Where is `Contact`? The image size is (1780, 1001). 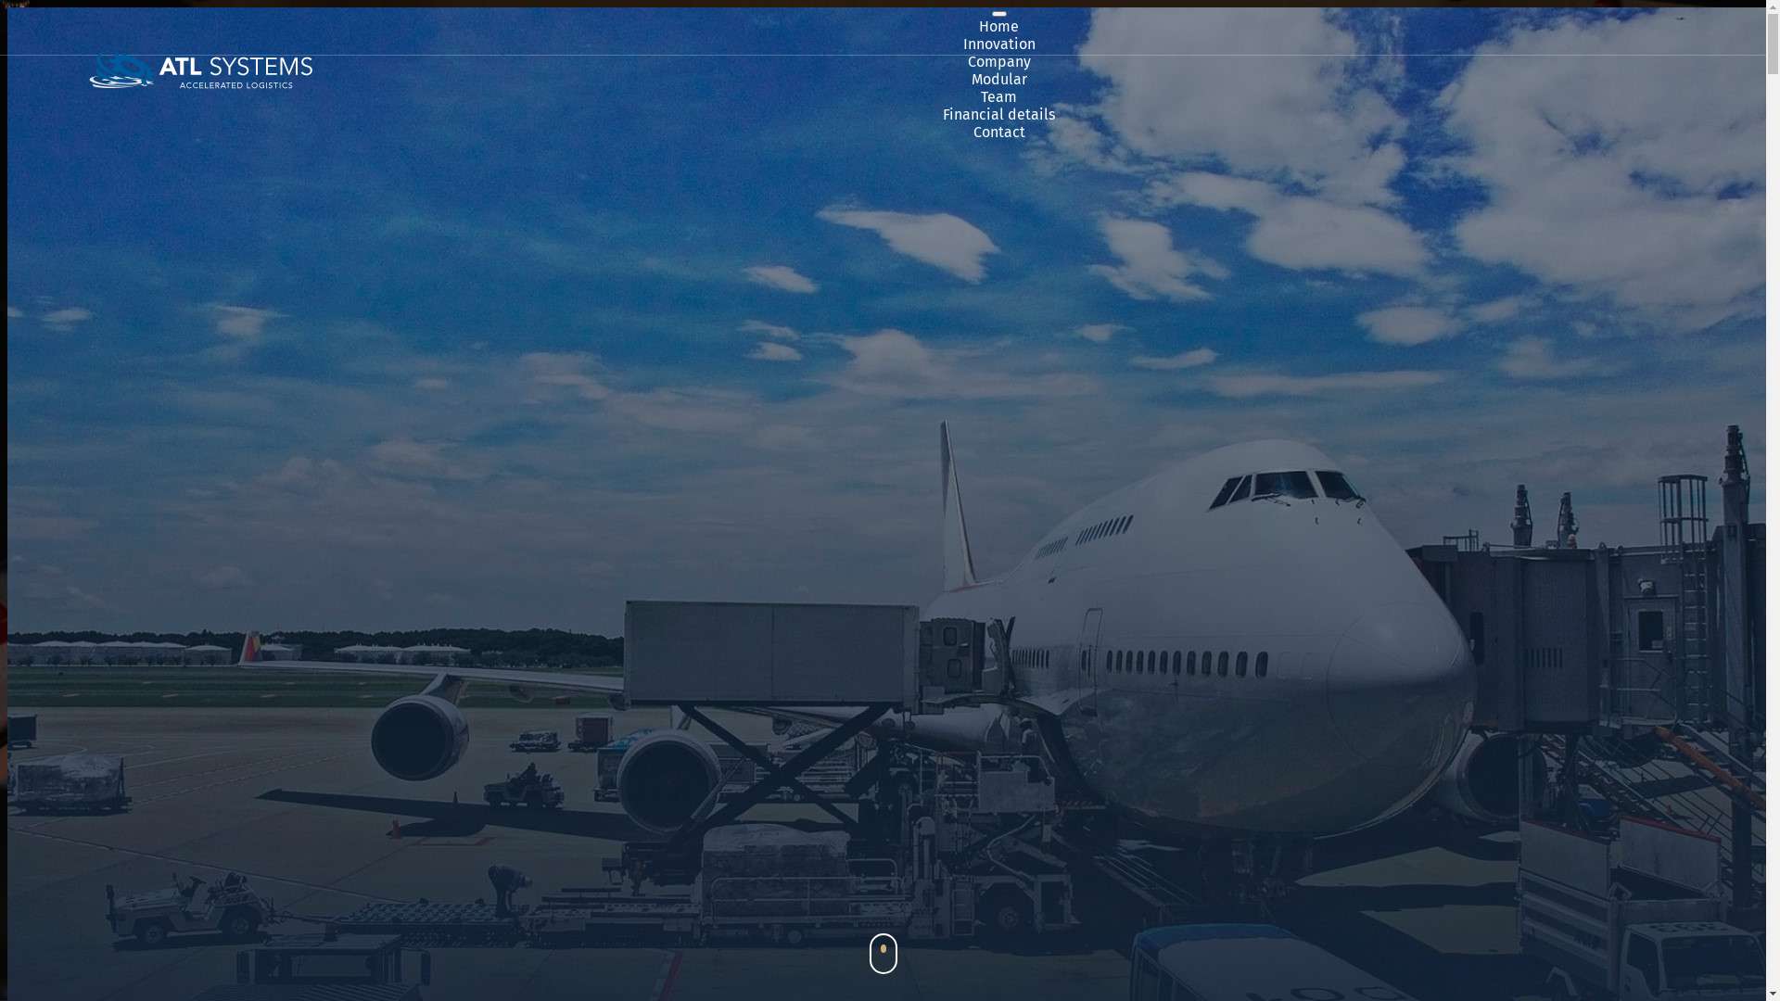
Contact is located at coordinates (999, 132).